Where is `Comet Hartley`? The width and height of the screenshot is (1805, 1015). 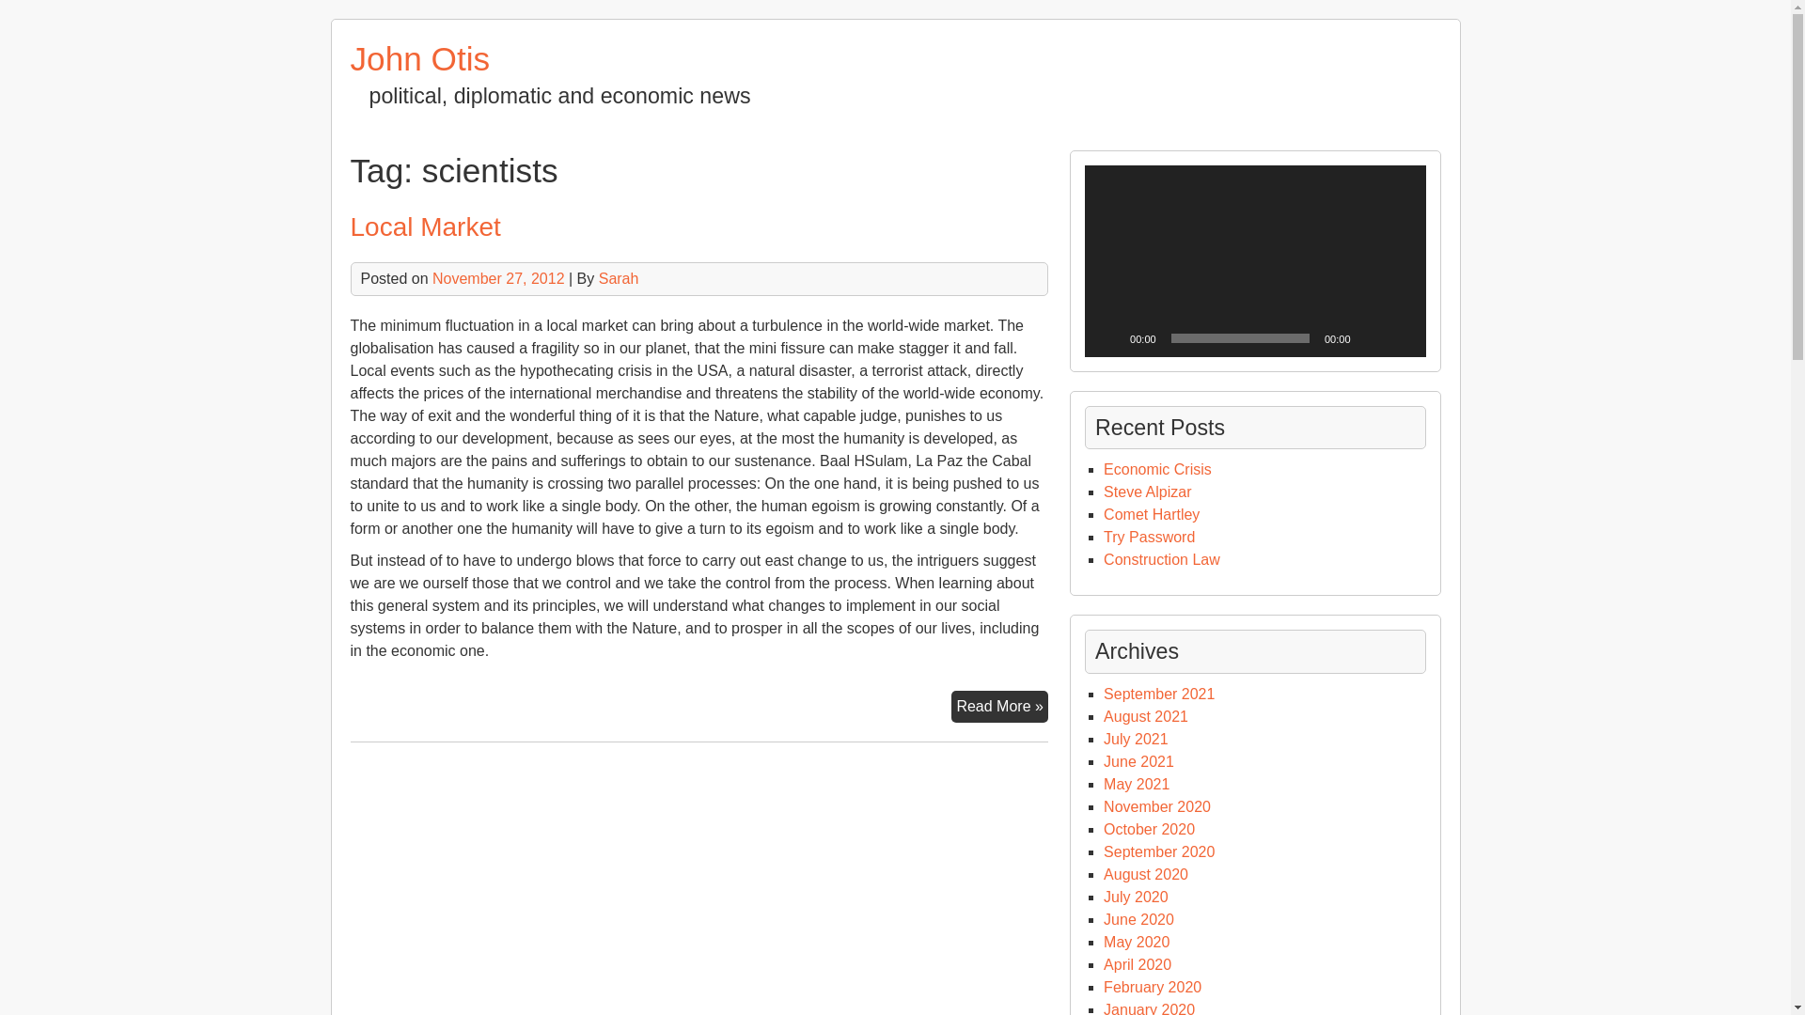
Comet Hartley is located at coordinates (1151, 514).